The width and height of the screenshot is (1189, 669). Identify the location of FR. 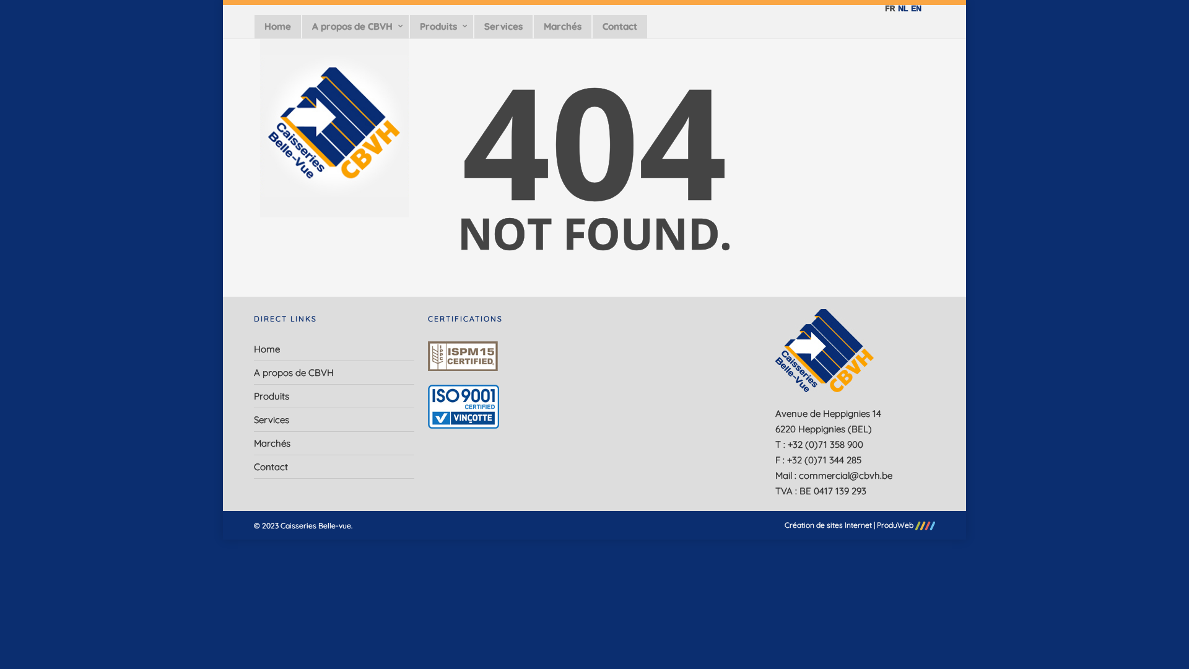
(888, 9).